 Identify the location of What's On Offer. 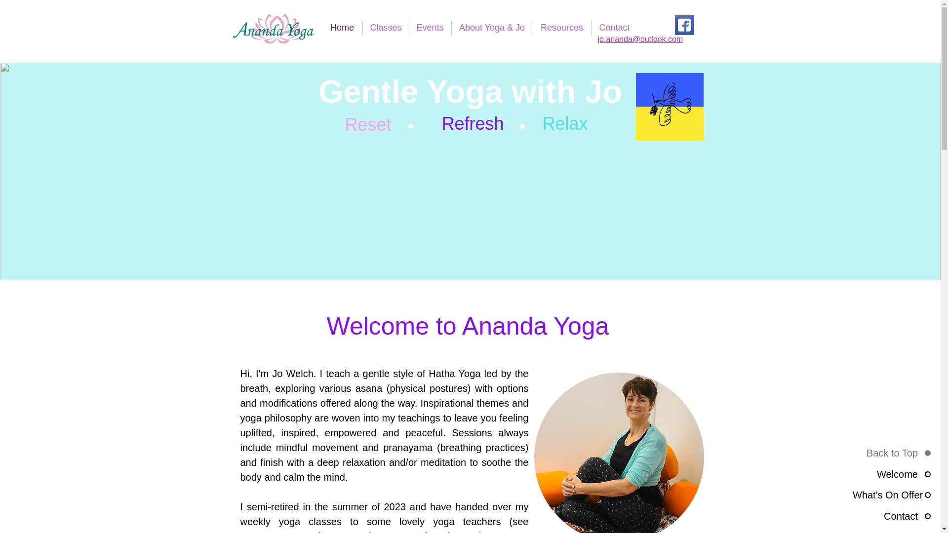
(891, 495).